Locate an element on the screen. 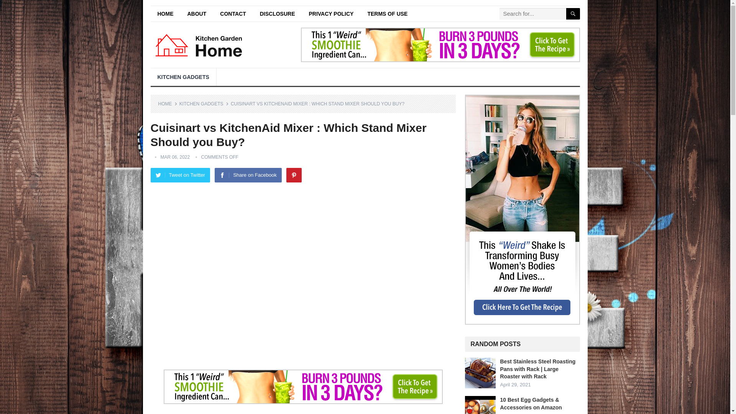 This screenshot has width=736, height=414. CONTACT is located at coordinates (233, 14).